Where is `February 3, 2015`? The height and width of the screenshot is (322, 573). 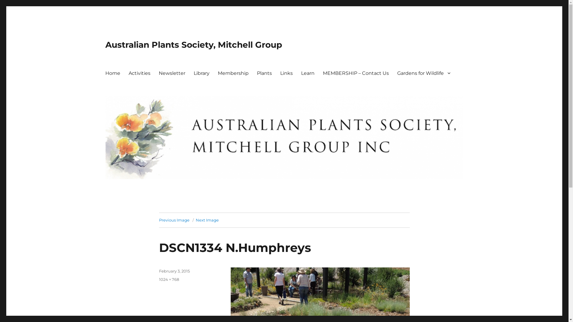 February 3, 2015 is located at coordinates (174, 271).